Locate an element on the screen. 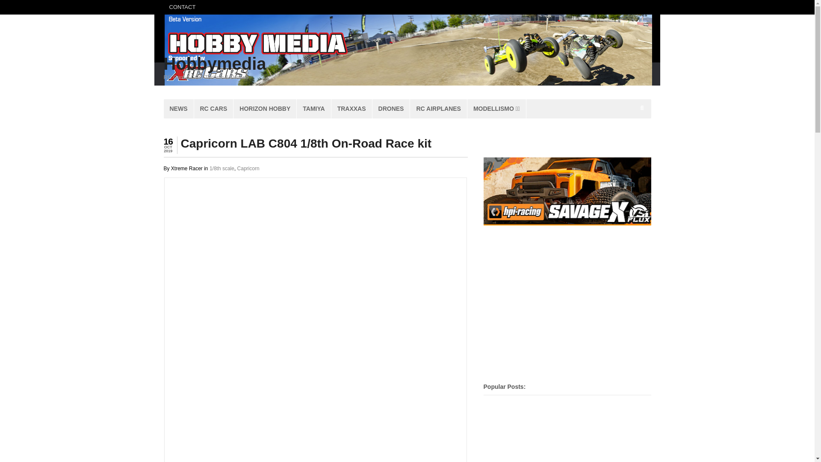 The width and height of the screenshot is (821, 462). TRAXXAS is located at coordinates (351, 109).